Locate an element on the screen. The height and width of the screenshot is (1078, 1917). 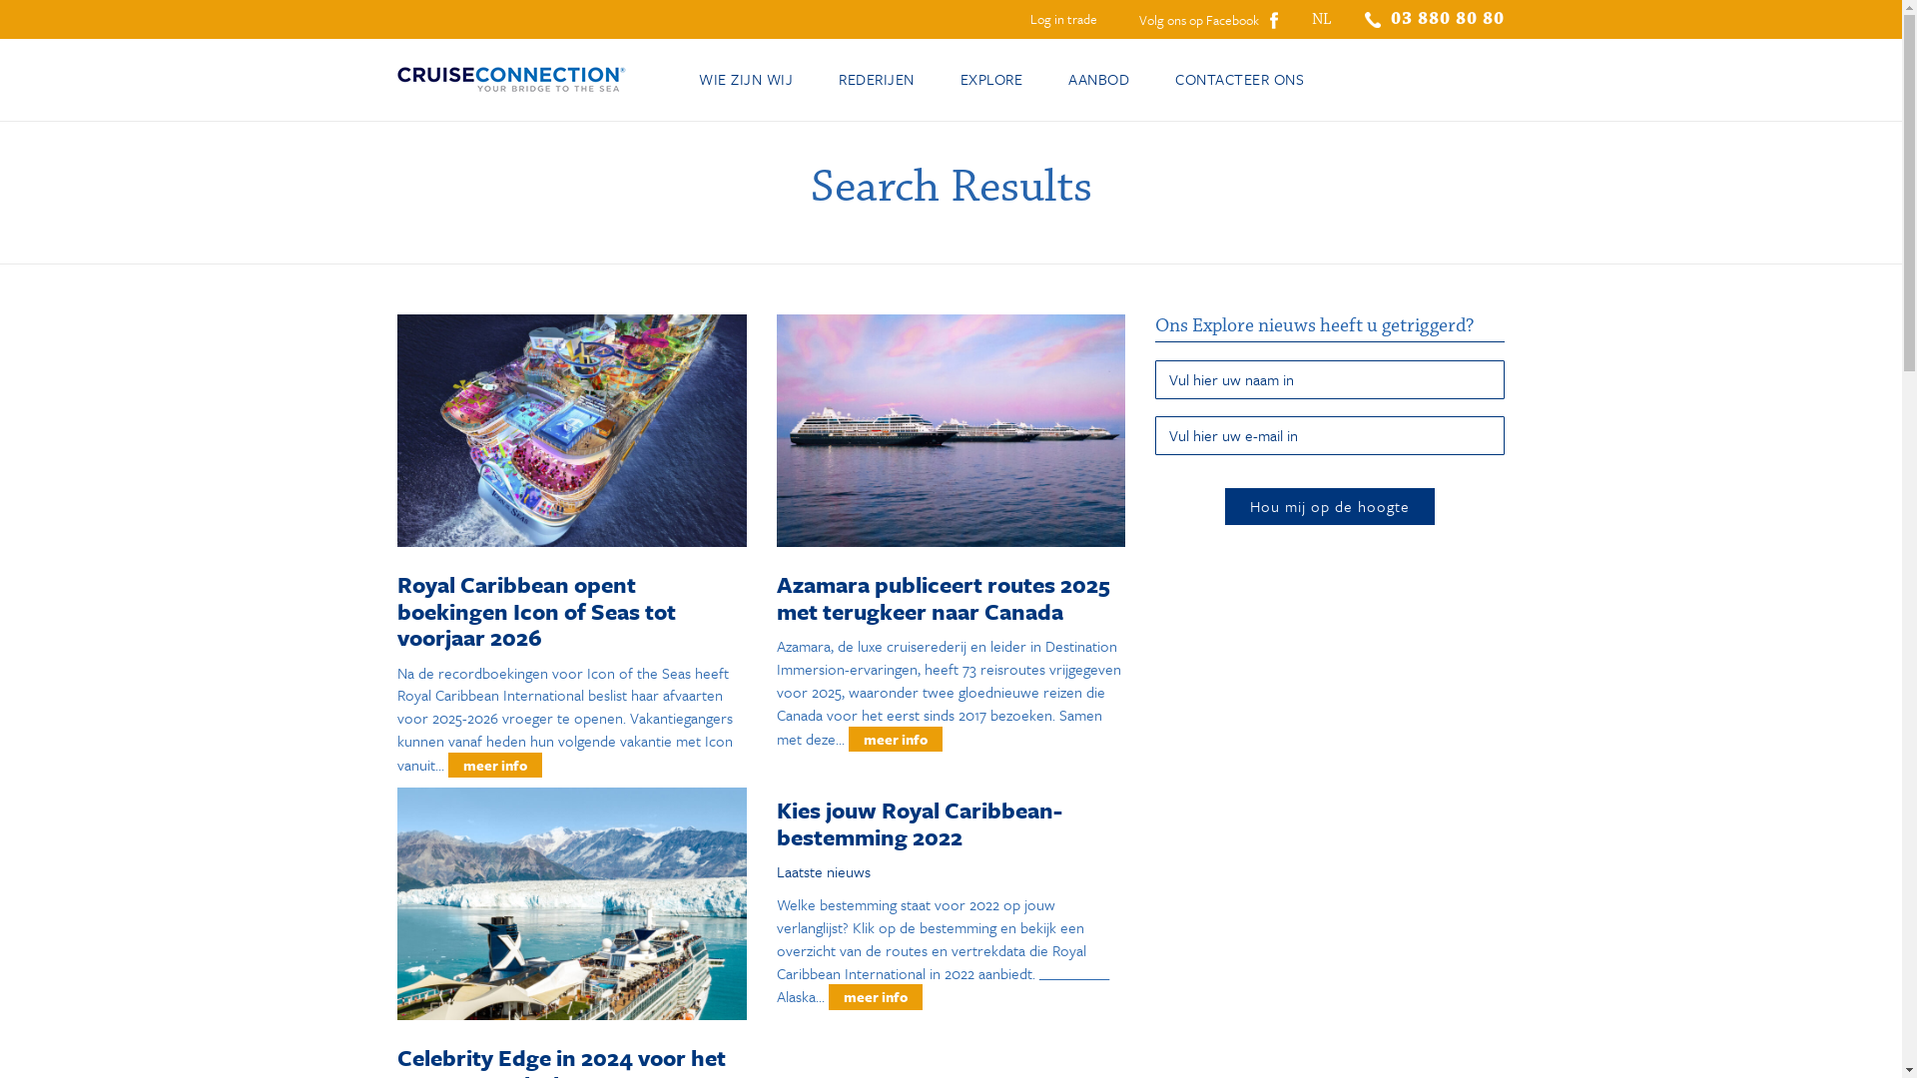
meer info is located at coordinates (896, 739).